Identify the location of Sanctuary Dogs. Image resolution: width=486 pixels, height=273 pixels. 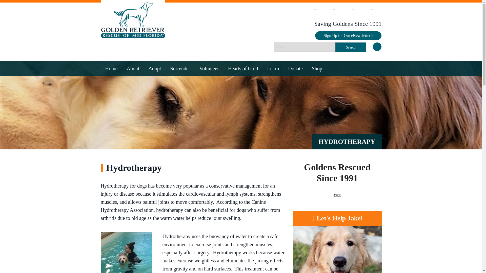
(155, 122).